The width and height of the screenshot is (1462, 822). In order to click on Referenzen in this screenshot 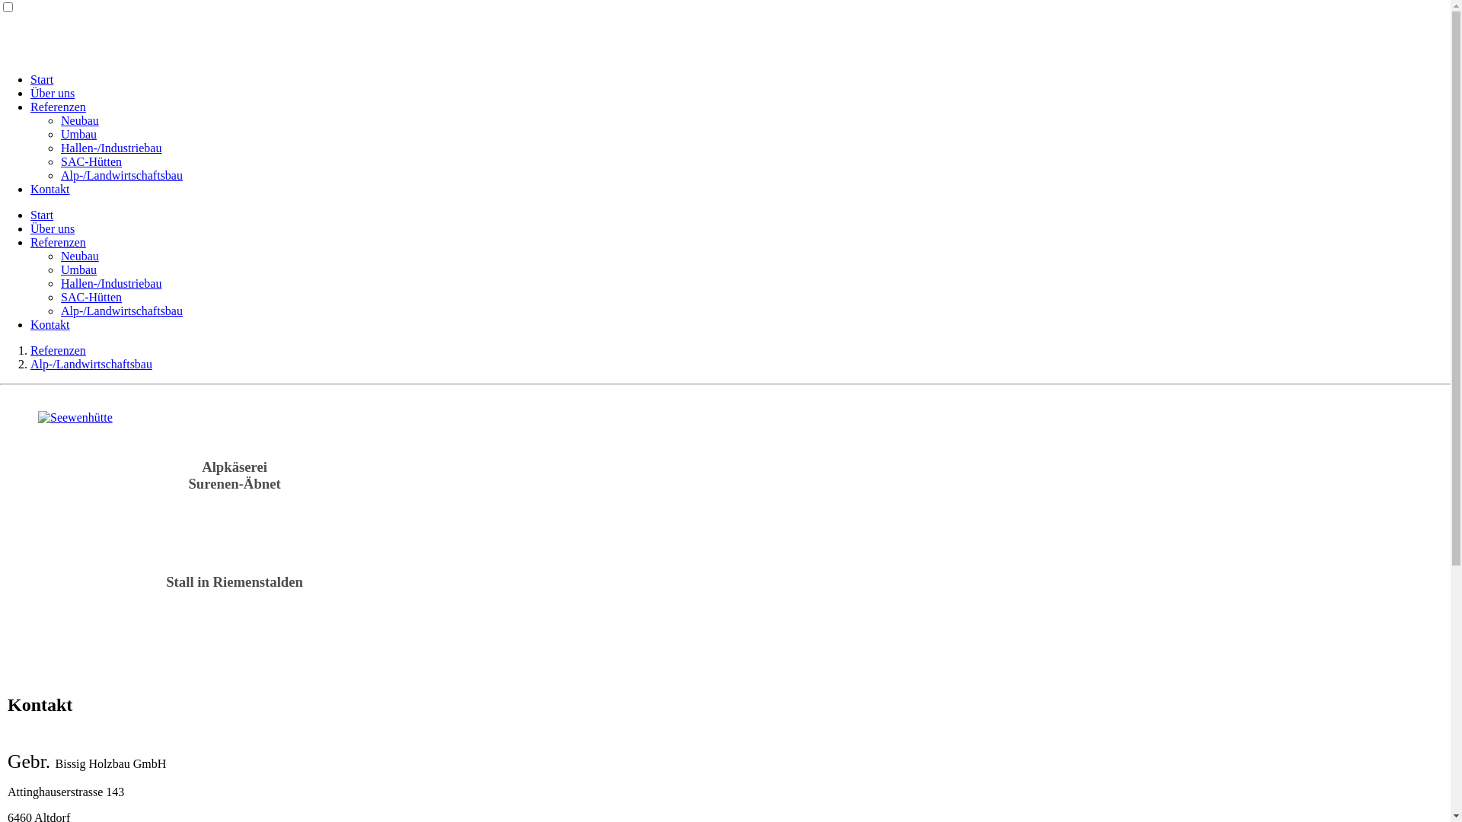, I will do `click(58, 107)`.